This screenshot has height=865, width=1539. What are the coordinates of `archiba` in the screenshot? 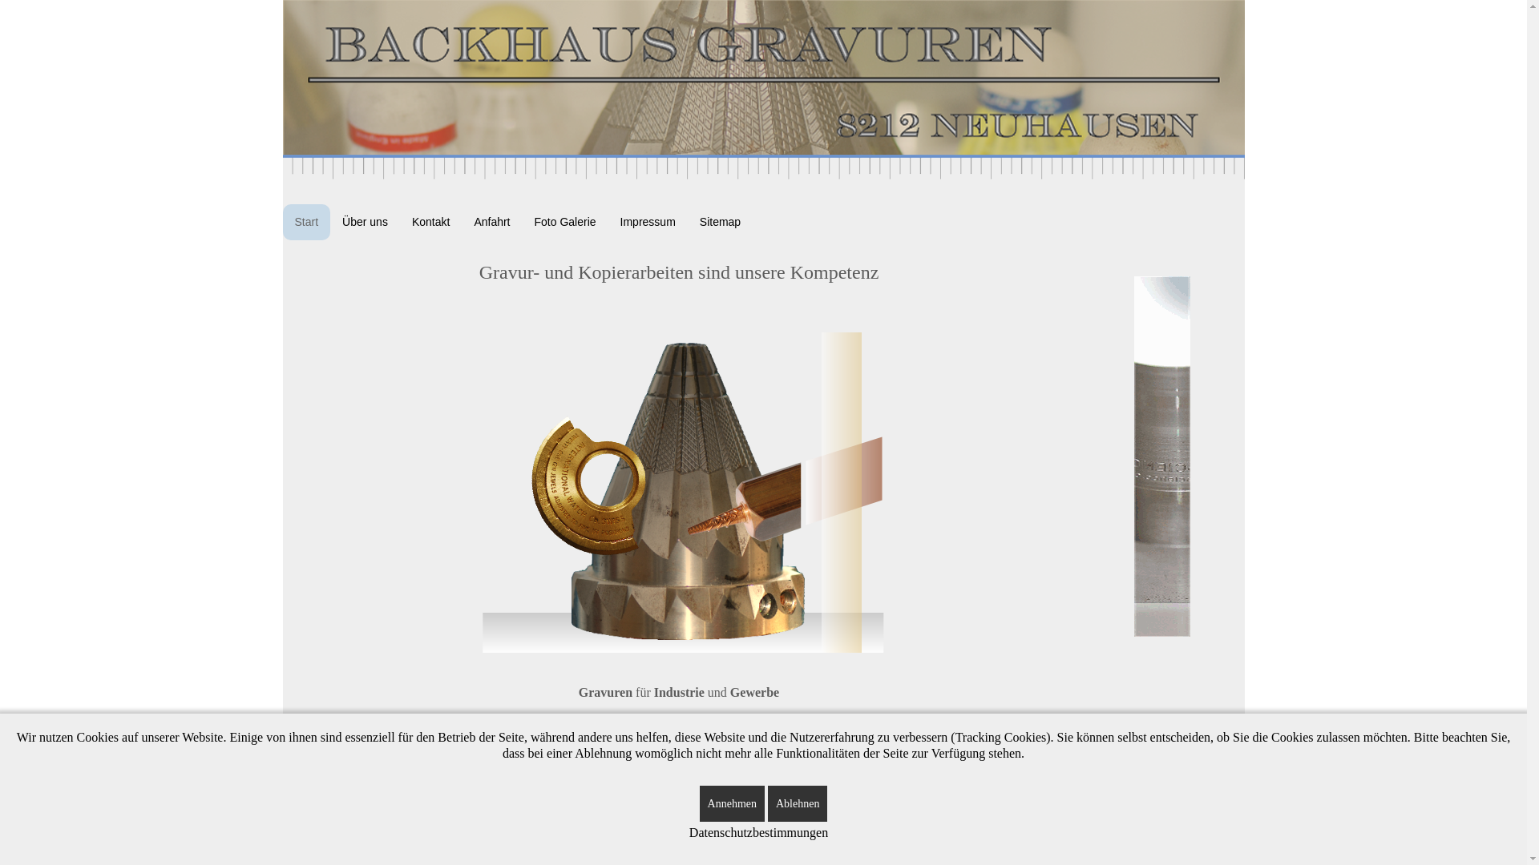 It's located at (862, 801).